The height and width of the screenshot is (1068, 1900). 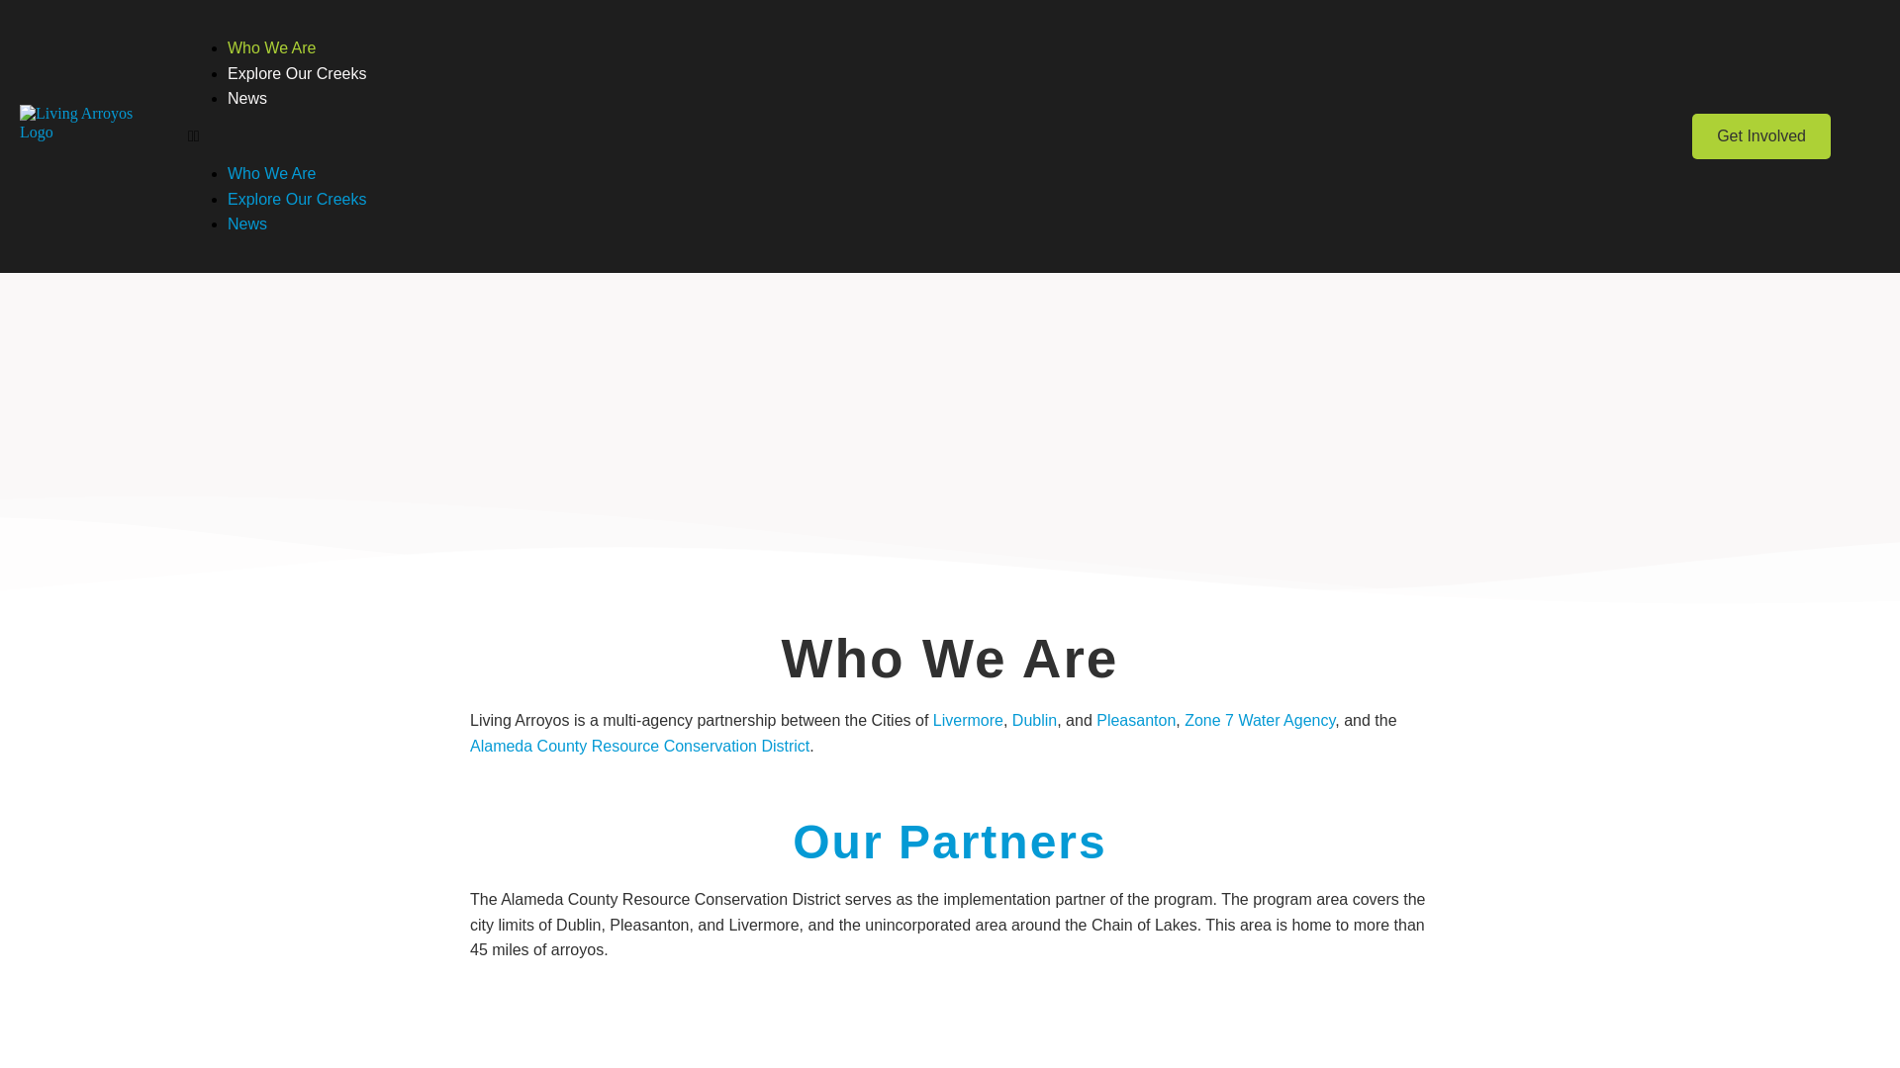 I want to click on Livermore, so click(x=968, y=720).